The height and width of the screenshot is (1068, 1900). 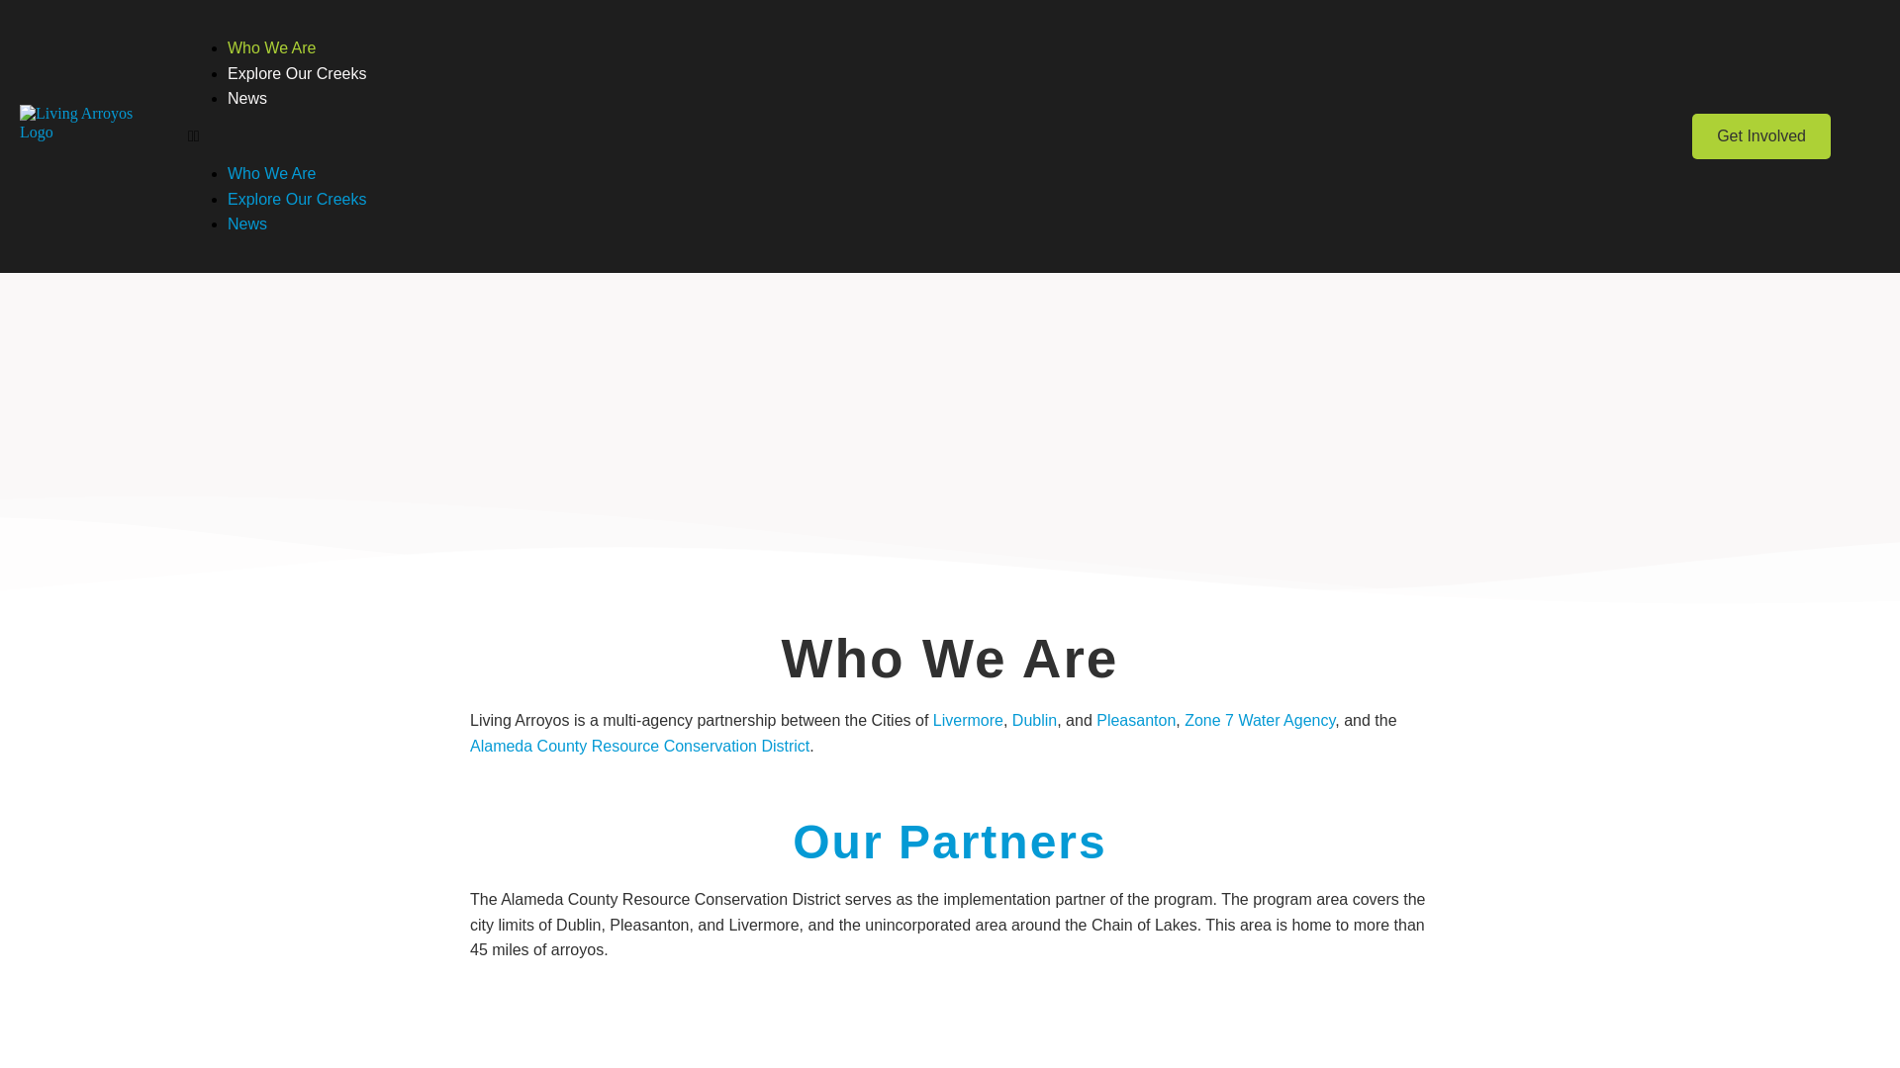 I want to click on Livermore, so click(x=968, y=720).